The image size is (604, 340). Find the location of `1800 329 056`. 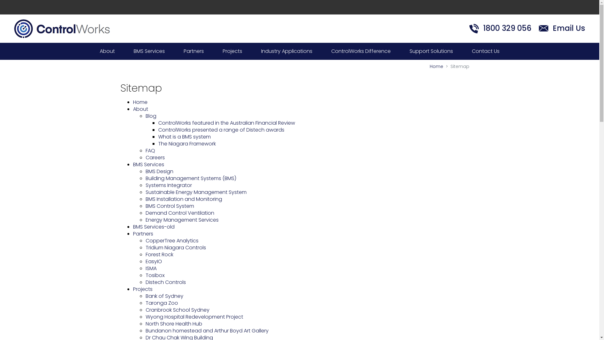

1800 329 056 is located at coordinates (500, 28).